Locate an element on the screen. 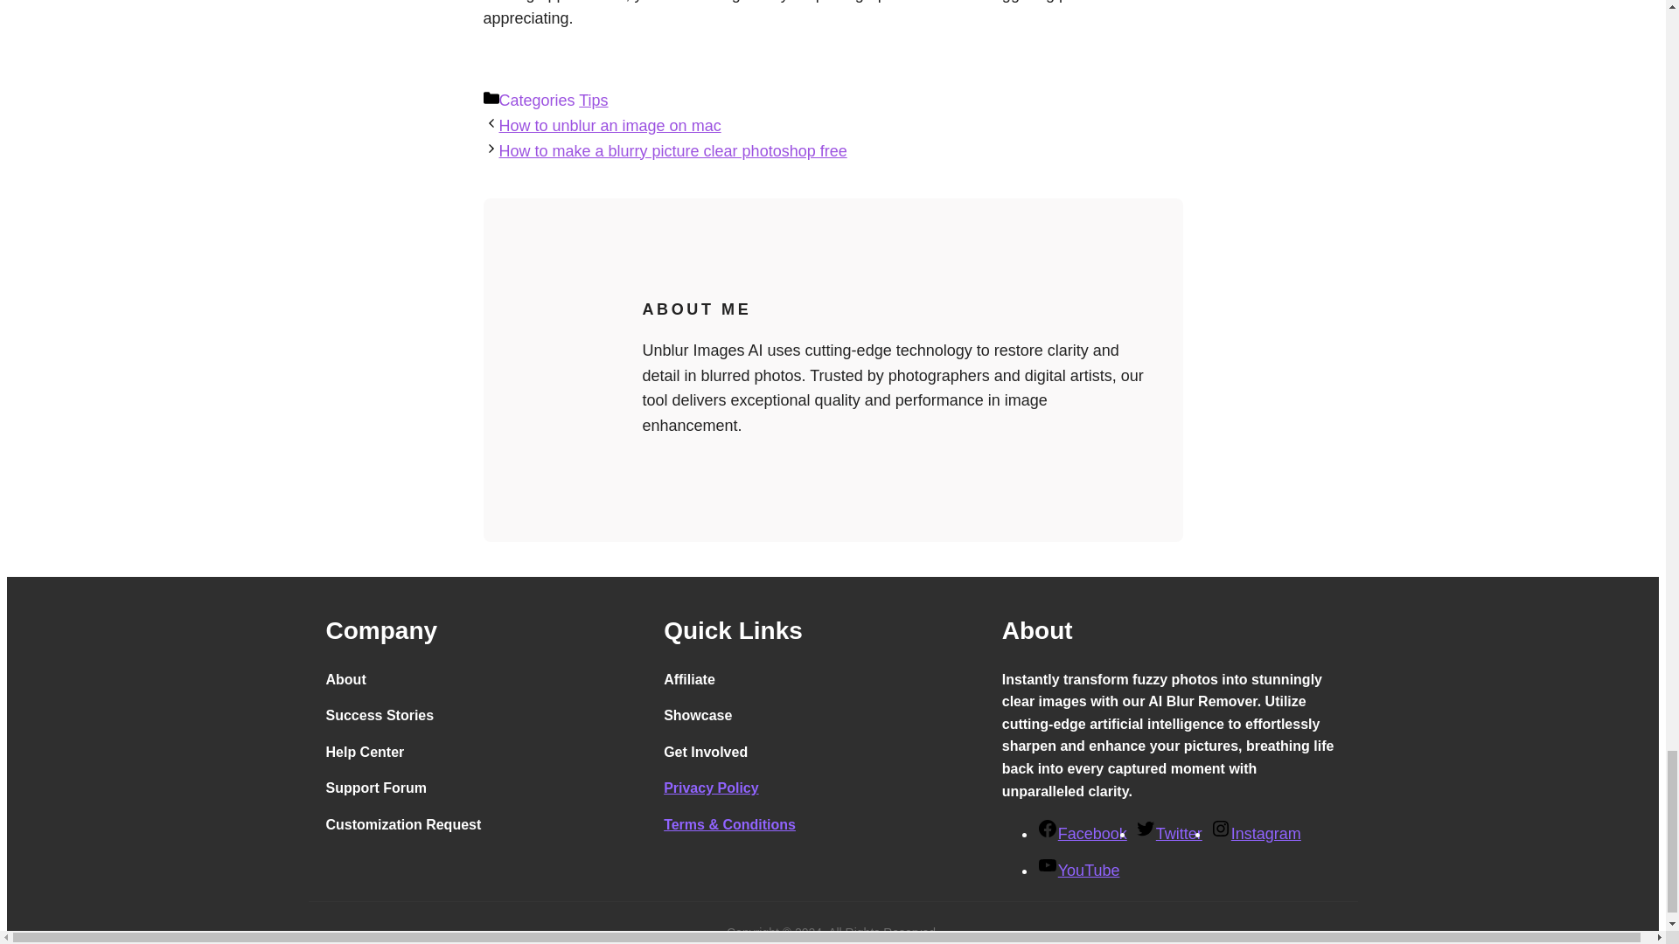  YouTube is located at coordinates (1078, 871).